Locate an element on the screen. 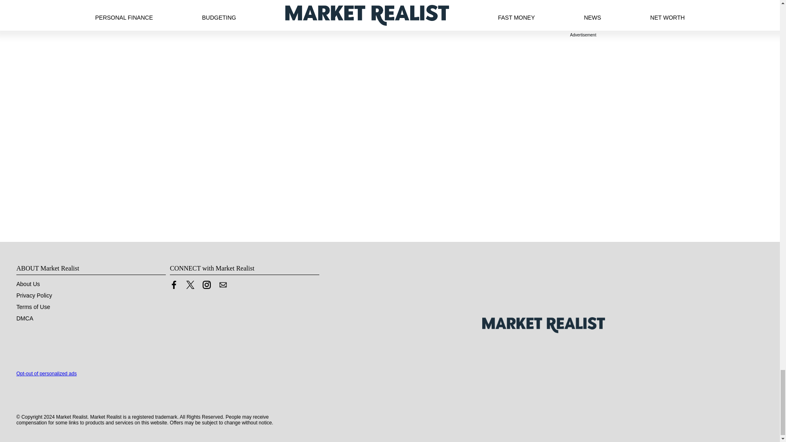 This screenshot has height=442, width=786. Link to X is located at coordinates (190, 286).